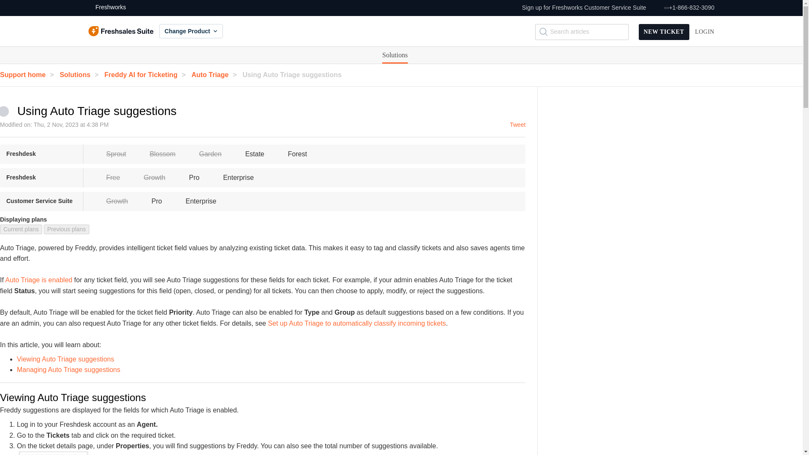 The image size is (809, 455). What do you see at coordinates (66, 229) in the screenshot?
I see `Previous plans` at bounding box center [66, 229].